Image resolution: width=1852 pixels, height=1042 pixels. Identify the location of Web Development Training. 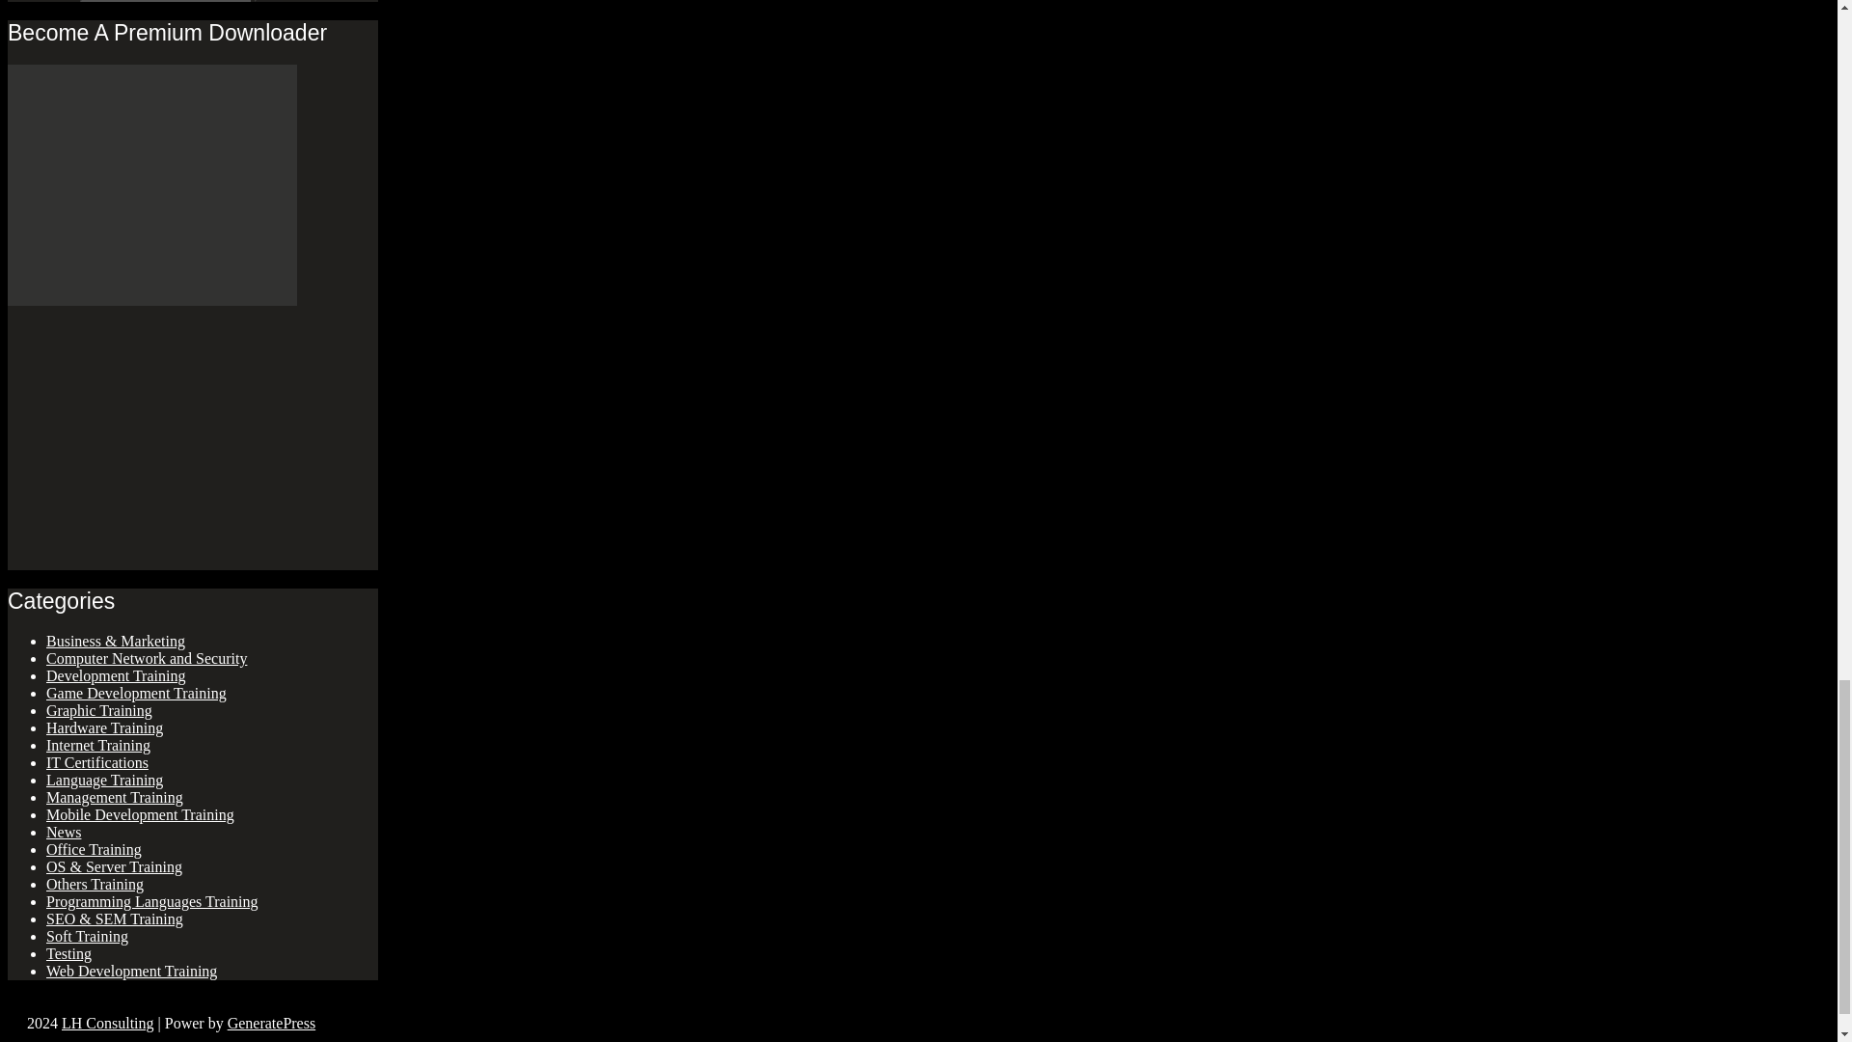
(131, 971).